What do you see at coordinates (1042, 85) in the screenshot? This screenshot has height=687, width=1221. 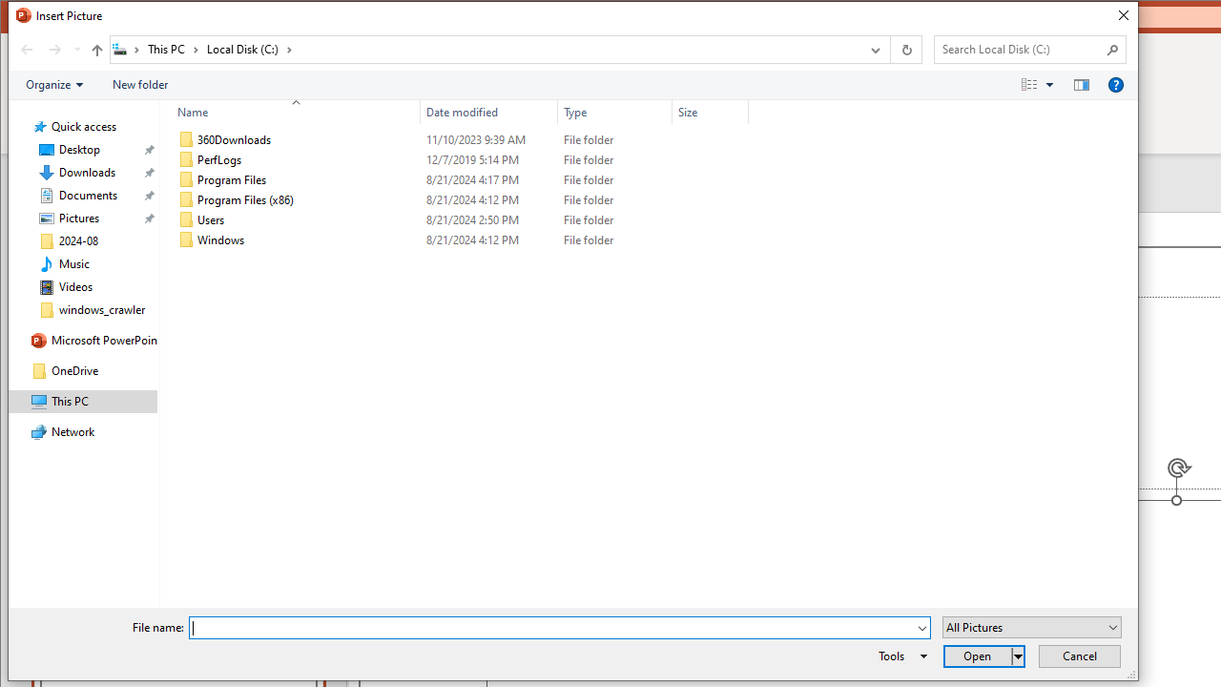 I see `Views` at bounding box center [1042, 85].